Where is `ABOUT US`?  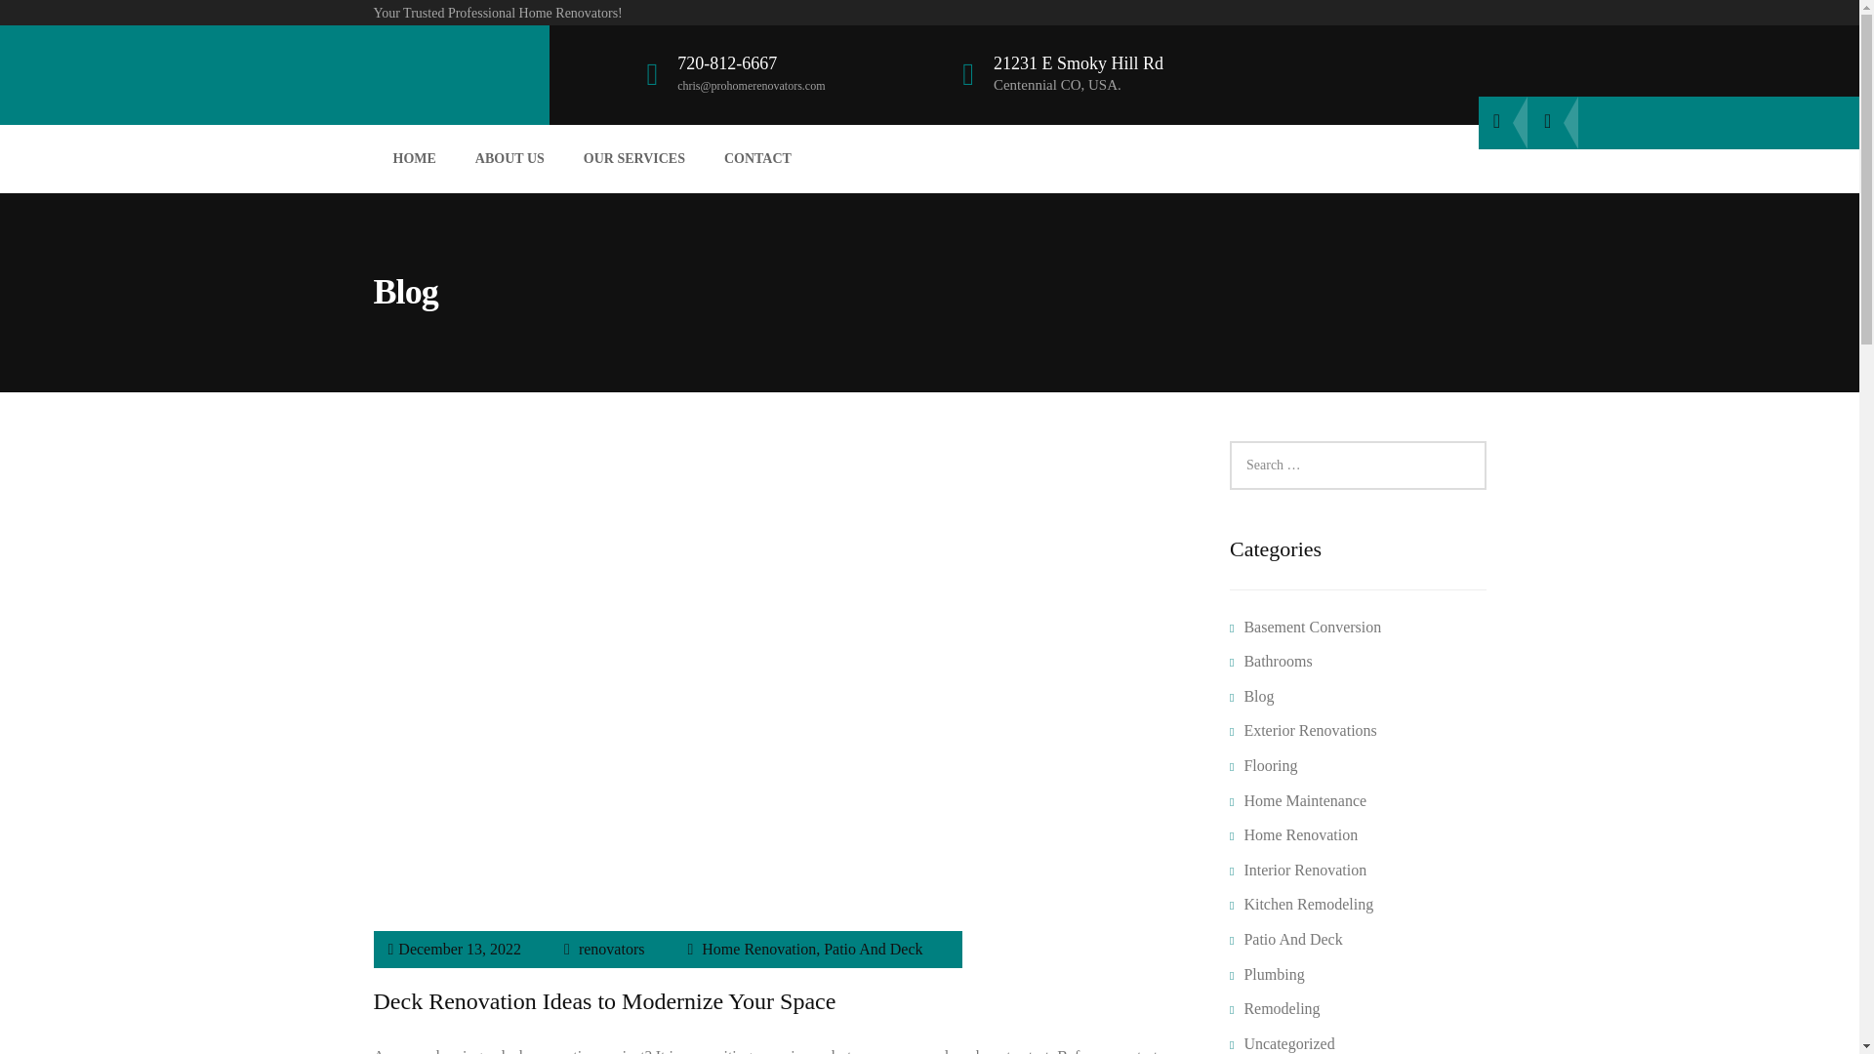
ABOUT US is located at coordinates (509, 158).